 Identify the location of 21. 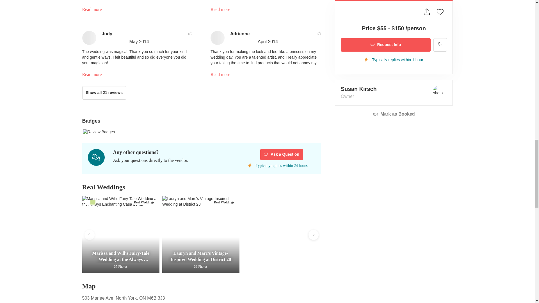
(99, 132).